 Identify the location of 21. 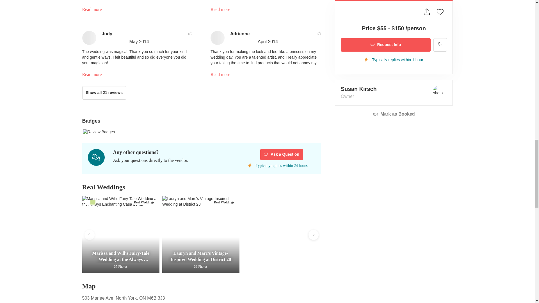
(99, 132).